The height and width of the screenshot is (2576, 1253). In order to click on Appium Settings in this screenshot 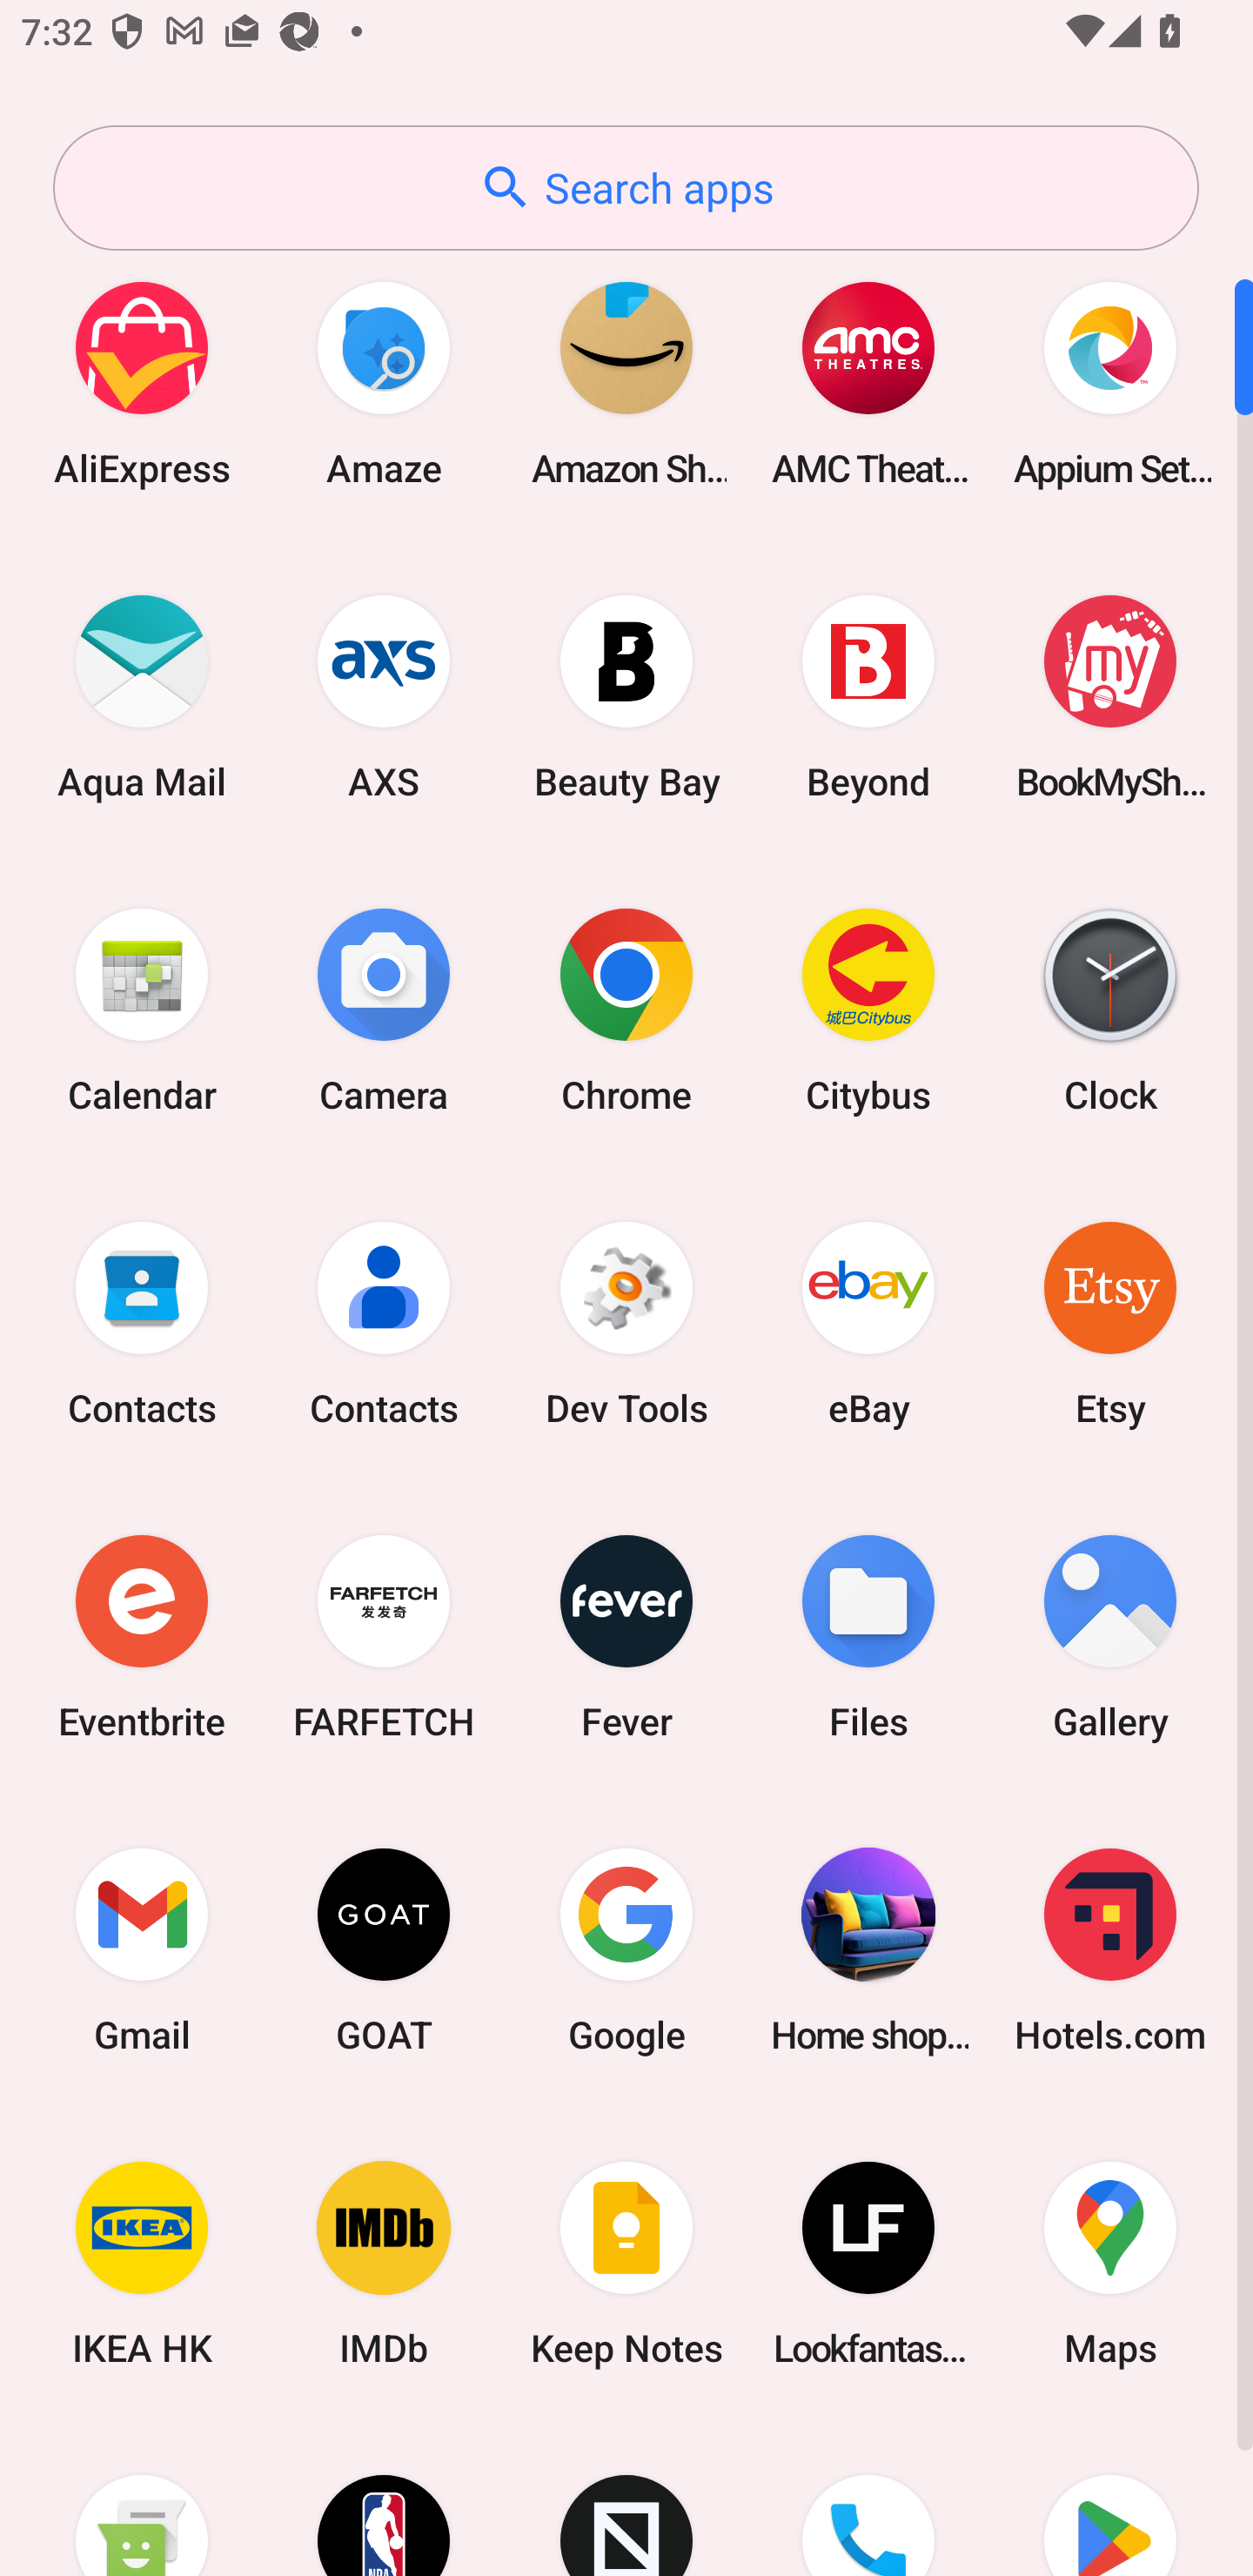, I will do `click(1110, 383)`.